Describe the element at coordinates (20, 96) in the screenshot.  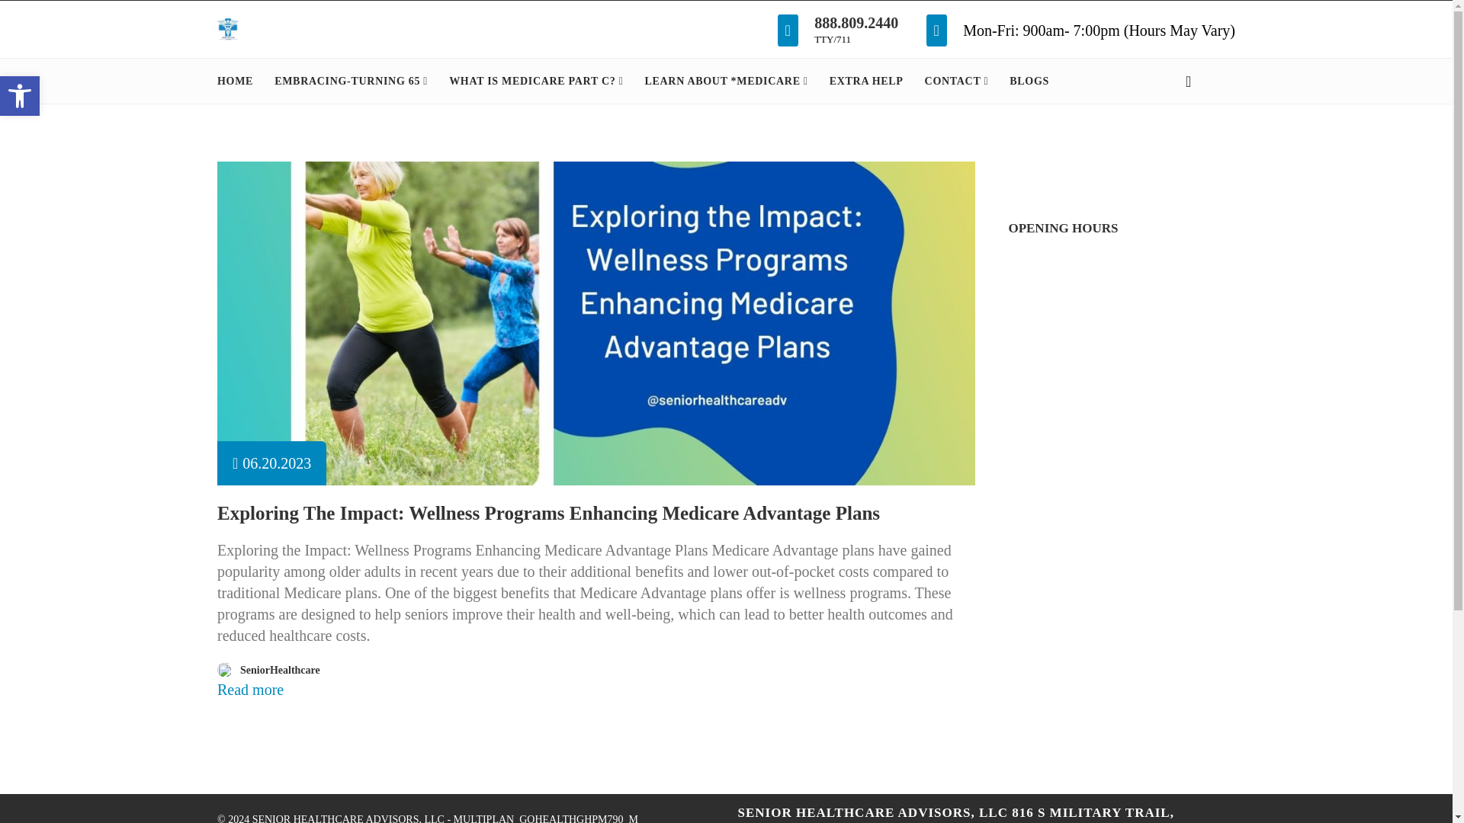
I see `HOME` at that location.